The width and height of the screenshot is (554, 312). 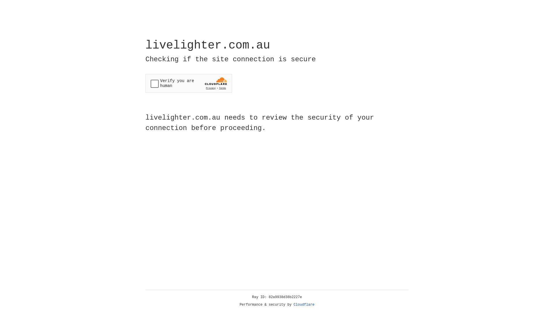 What do you see at coordinates (189, 83) in the screenshot?
I see `Widget containing a Cloudflare security challenge` at bounding box center [189, 83].